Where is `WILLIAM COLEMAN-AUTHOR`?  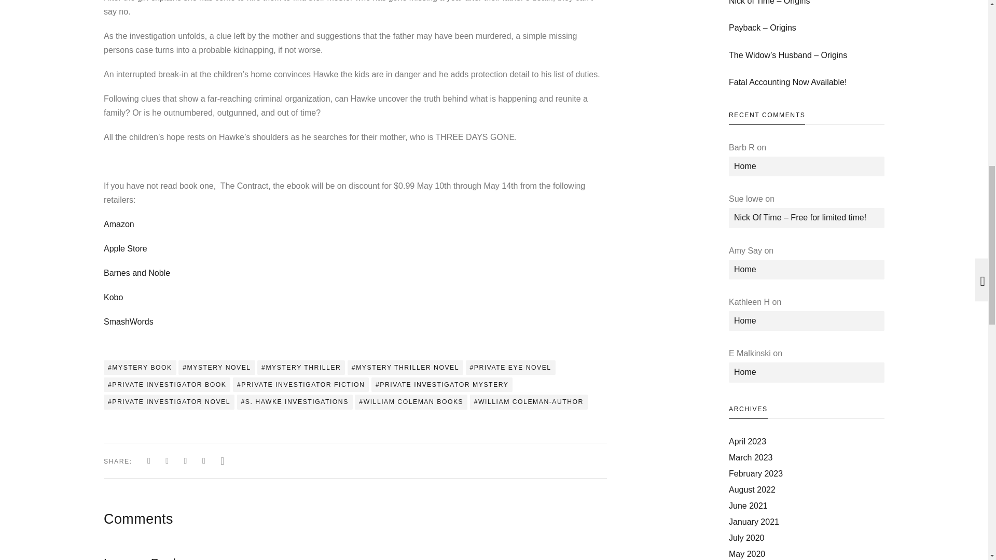 WILLIAM COLEMAN-AUTHOR is located at coordinates (529, 402).